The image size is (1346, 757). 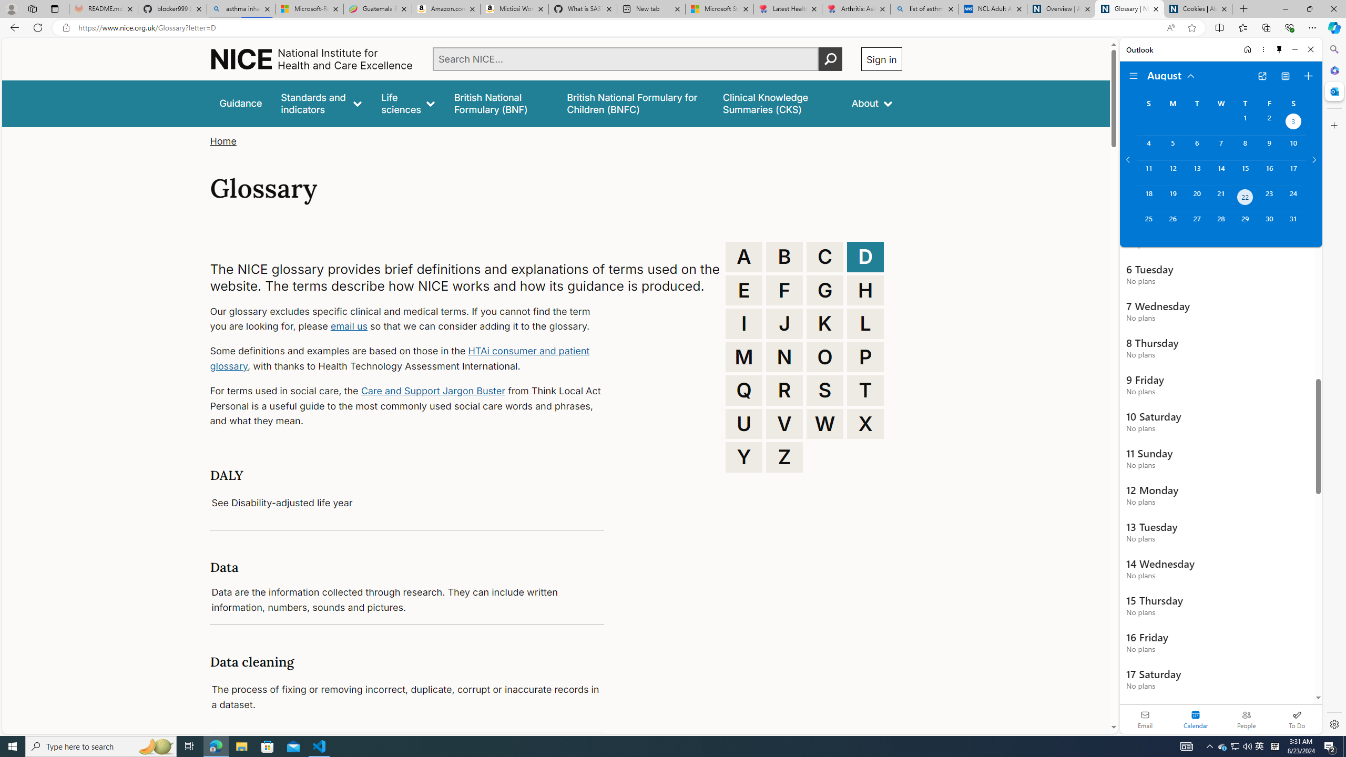 I want to click on New tab, so click(x=650, y=9).